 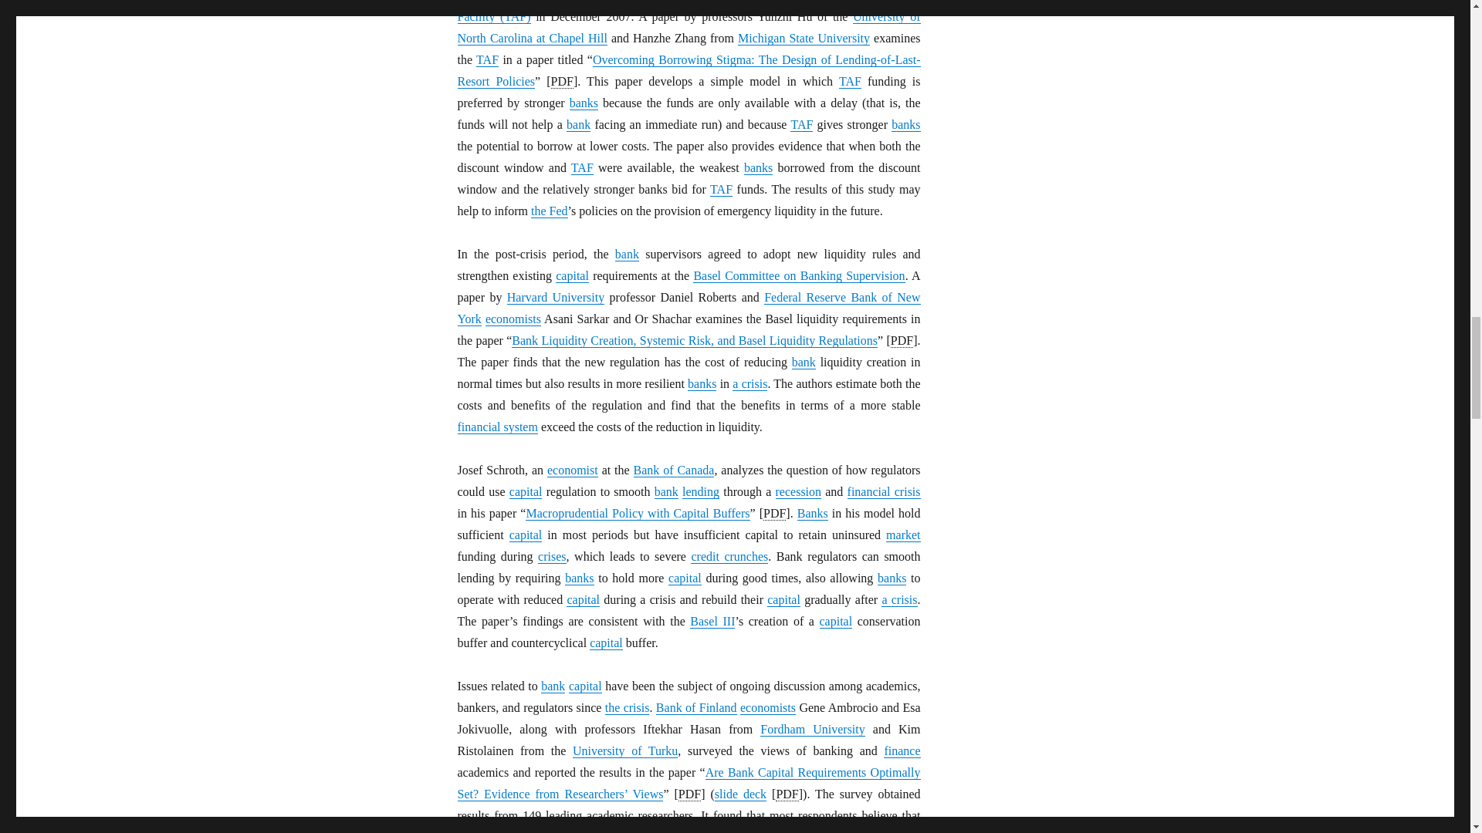 What do you see at coordinates (721, 189) in the screenshot?
I see `Term Auction Facility` at bounding box center [721, 189].